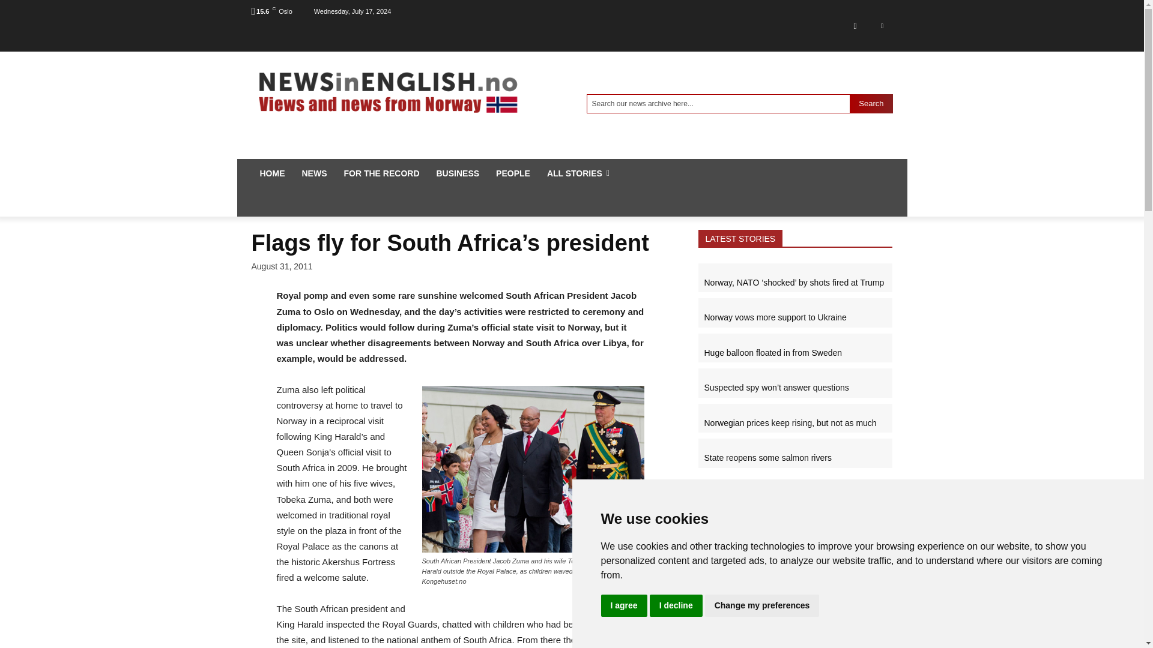 The width and height of the screenshot is (1153, 648). Describe the element at coordinates (513, 173) in the screenshot. I see `PEOPLE` at that location.